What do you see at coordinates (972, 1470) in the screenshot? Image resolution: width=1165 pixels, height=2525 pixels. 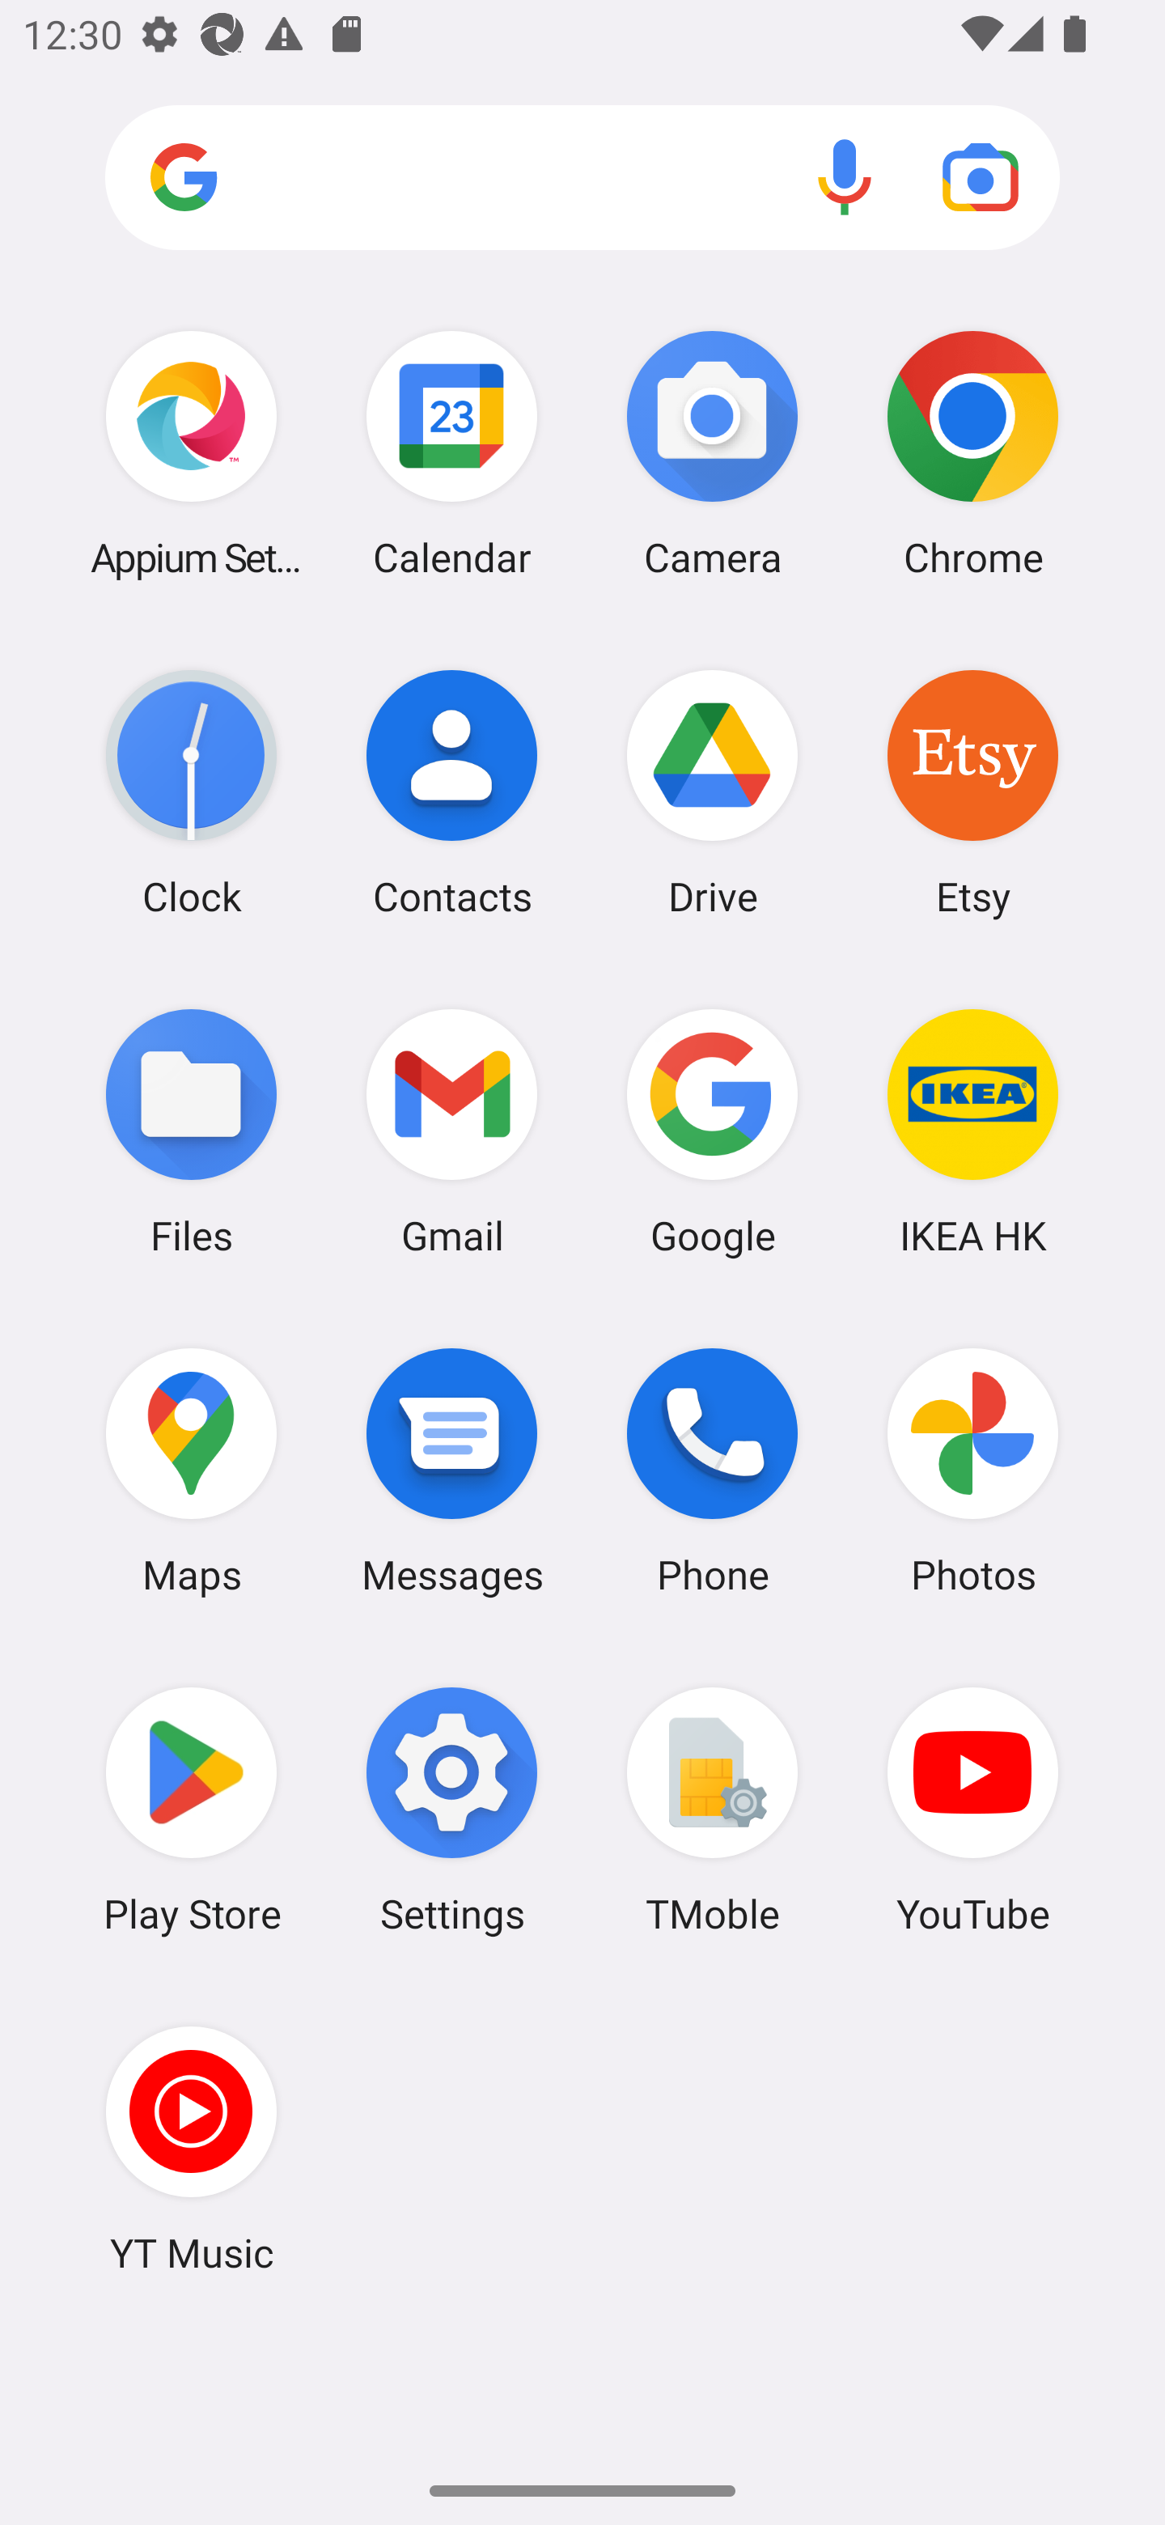 I see `Photos` at bounding box center [972, 1470].